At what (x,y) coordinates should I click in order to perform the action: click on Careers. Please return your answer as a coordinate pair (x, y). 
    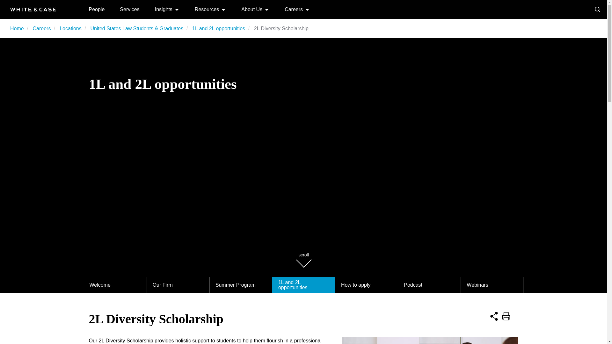
    Looking at the image, I should click on (41, 29).